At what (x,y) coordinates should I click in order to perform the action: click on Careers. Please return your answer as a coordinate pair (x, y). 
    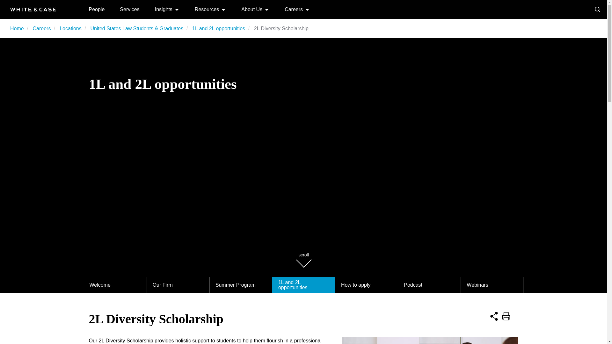
    Looking at the image, I should click on (41, 29).